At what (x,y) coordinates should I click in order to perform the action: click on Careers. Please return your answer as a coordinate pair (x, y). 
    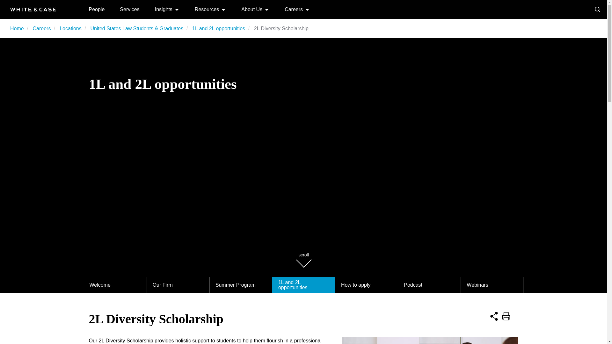
    Looking at the image, I should click on (41, 29).